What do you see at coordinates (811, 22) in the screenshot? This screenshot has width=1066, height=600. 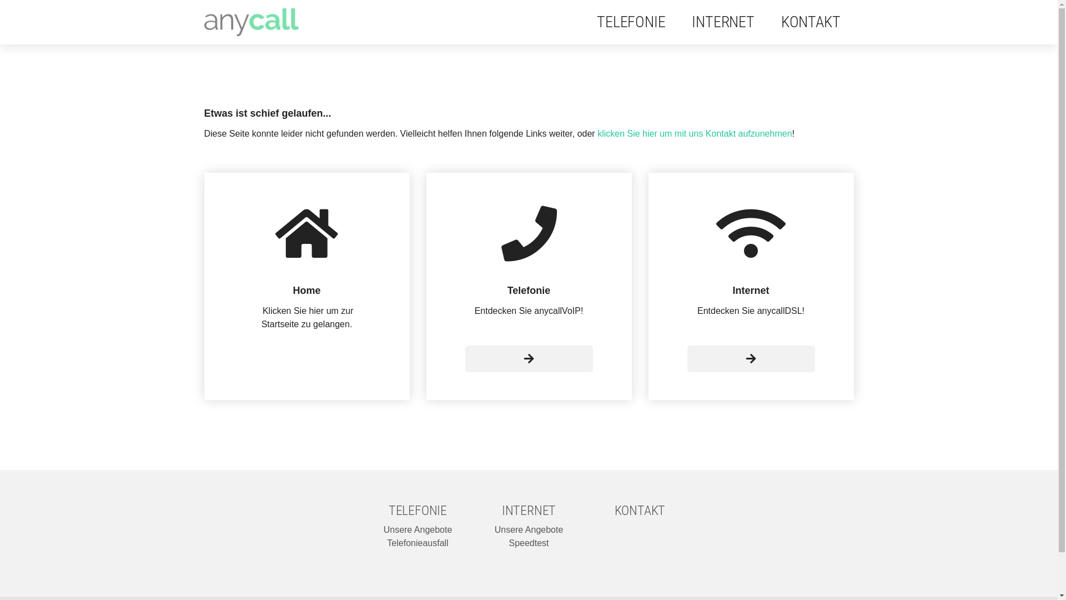 I see `KONTAKT` at bounding box center [811, 22].